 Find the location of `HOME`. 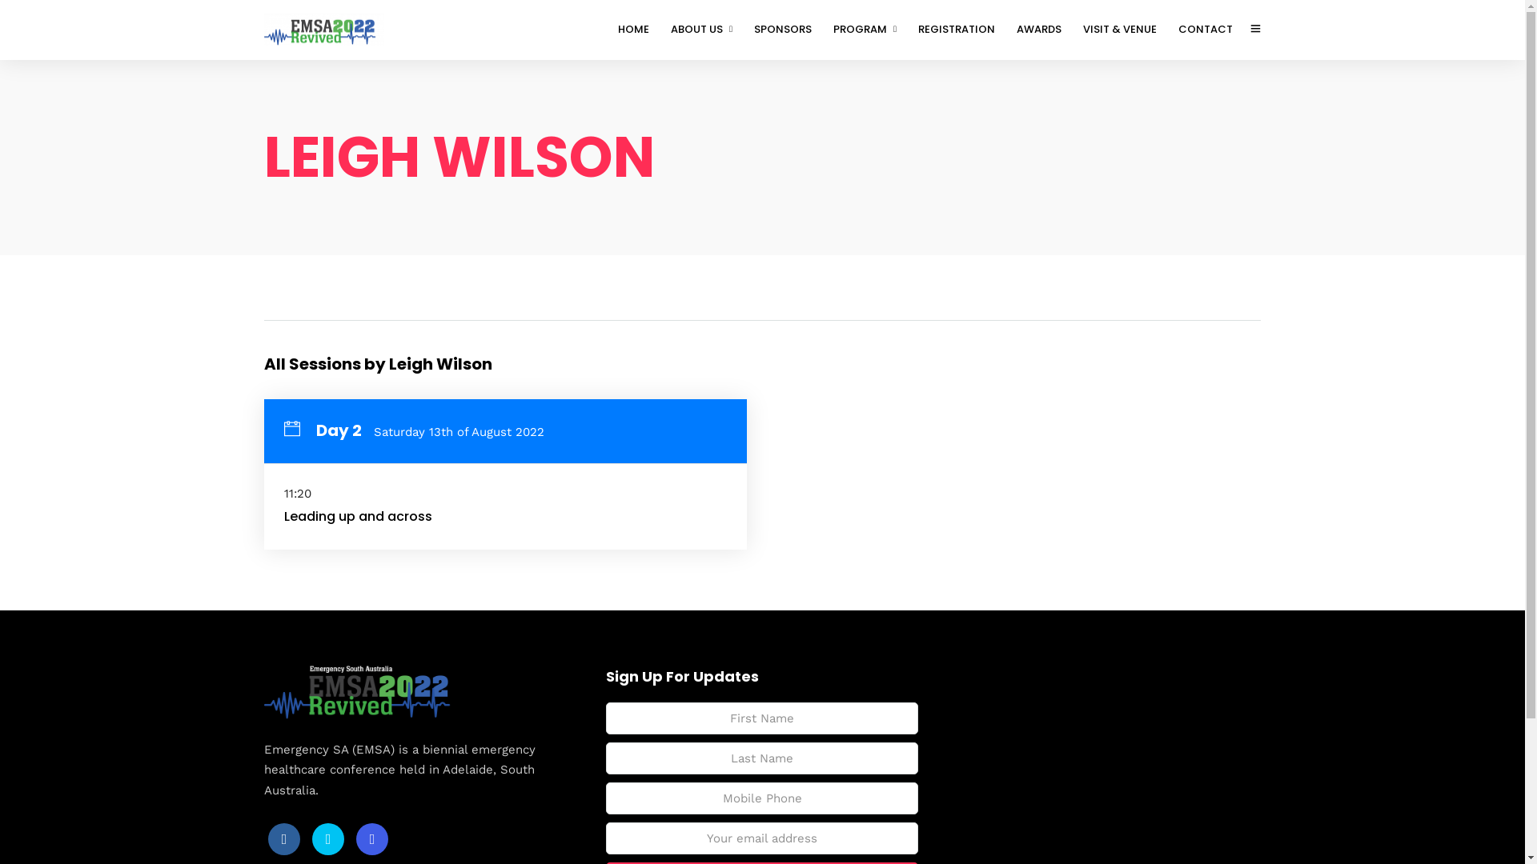

HOME is located at coordinates (640, 30).